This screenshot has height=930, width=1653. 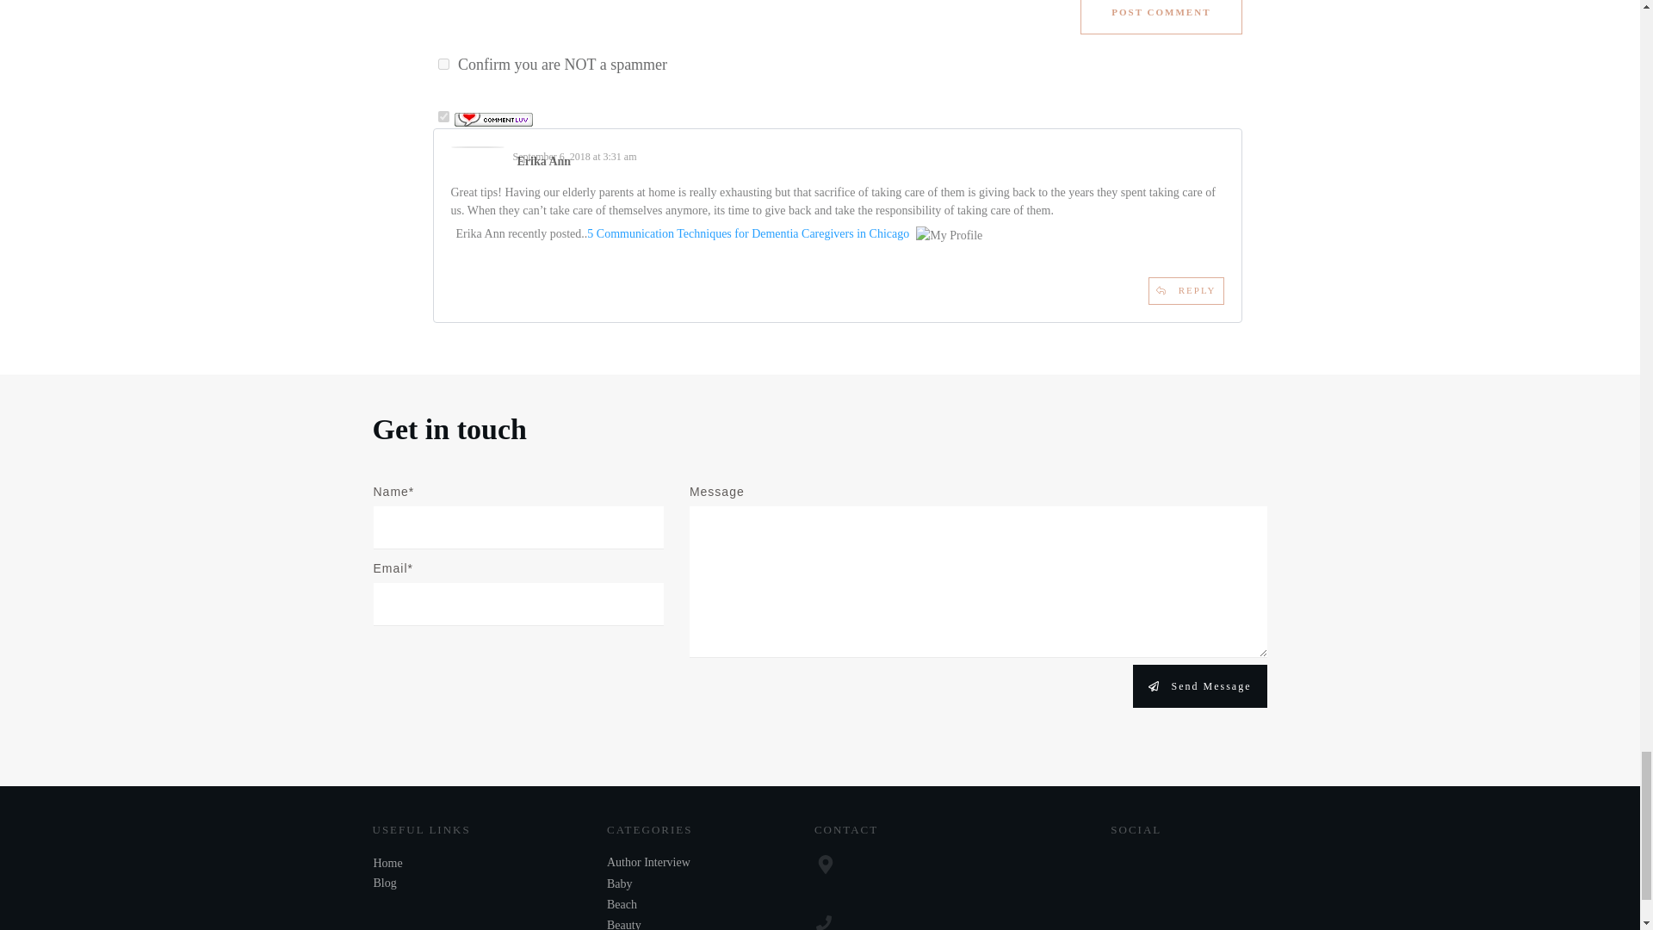 What do you see at coordinates (443, 115) in the screenshot?
I see `on` at bounding box center [443, 115].